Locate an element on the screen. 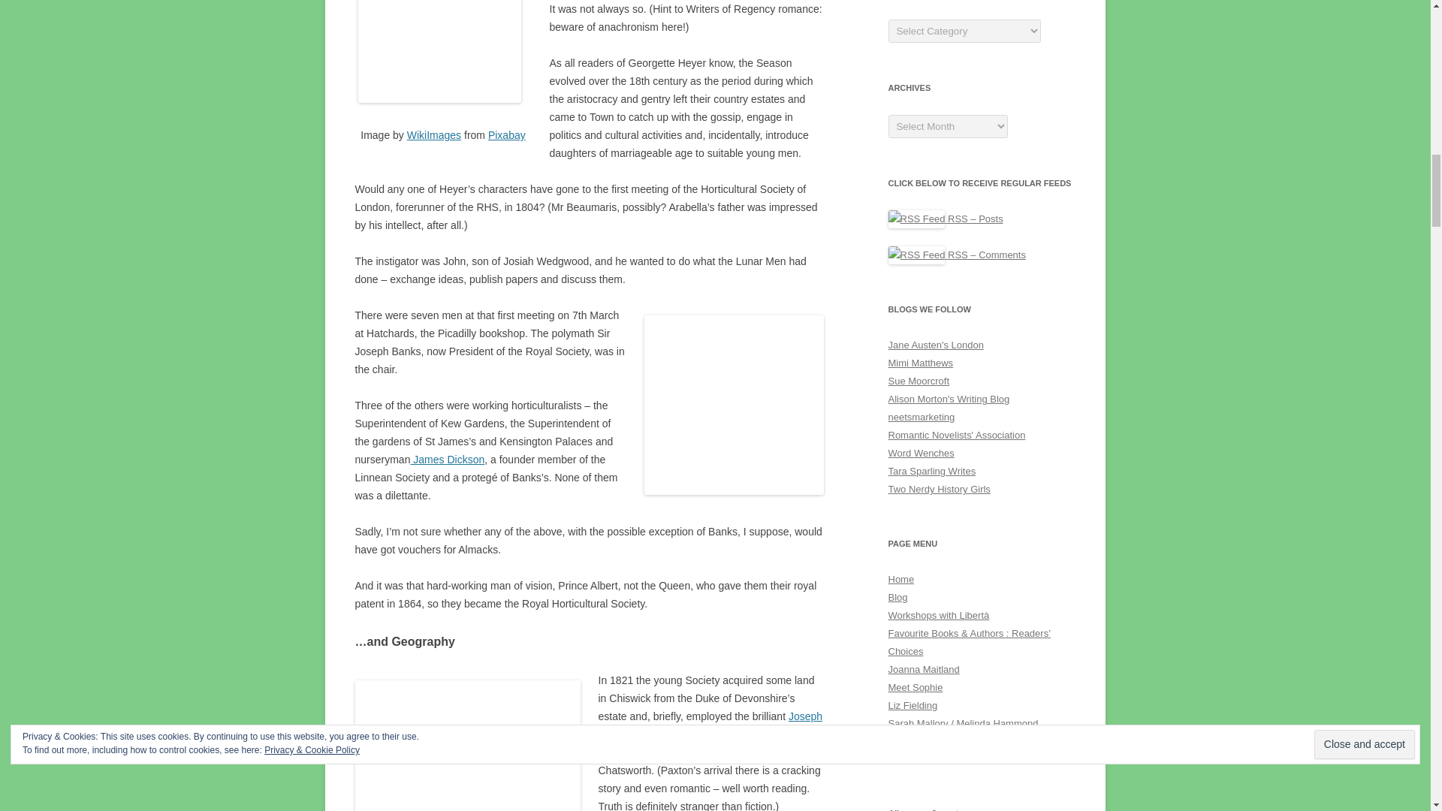 The height and width of the screenshot is (811, 1442). Joseph Paxton is located at coordinates (710, 725).